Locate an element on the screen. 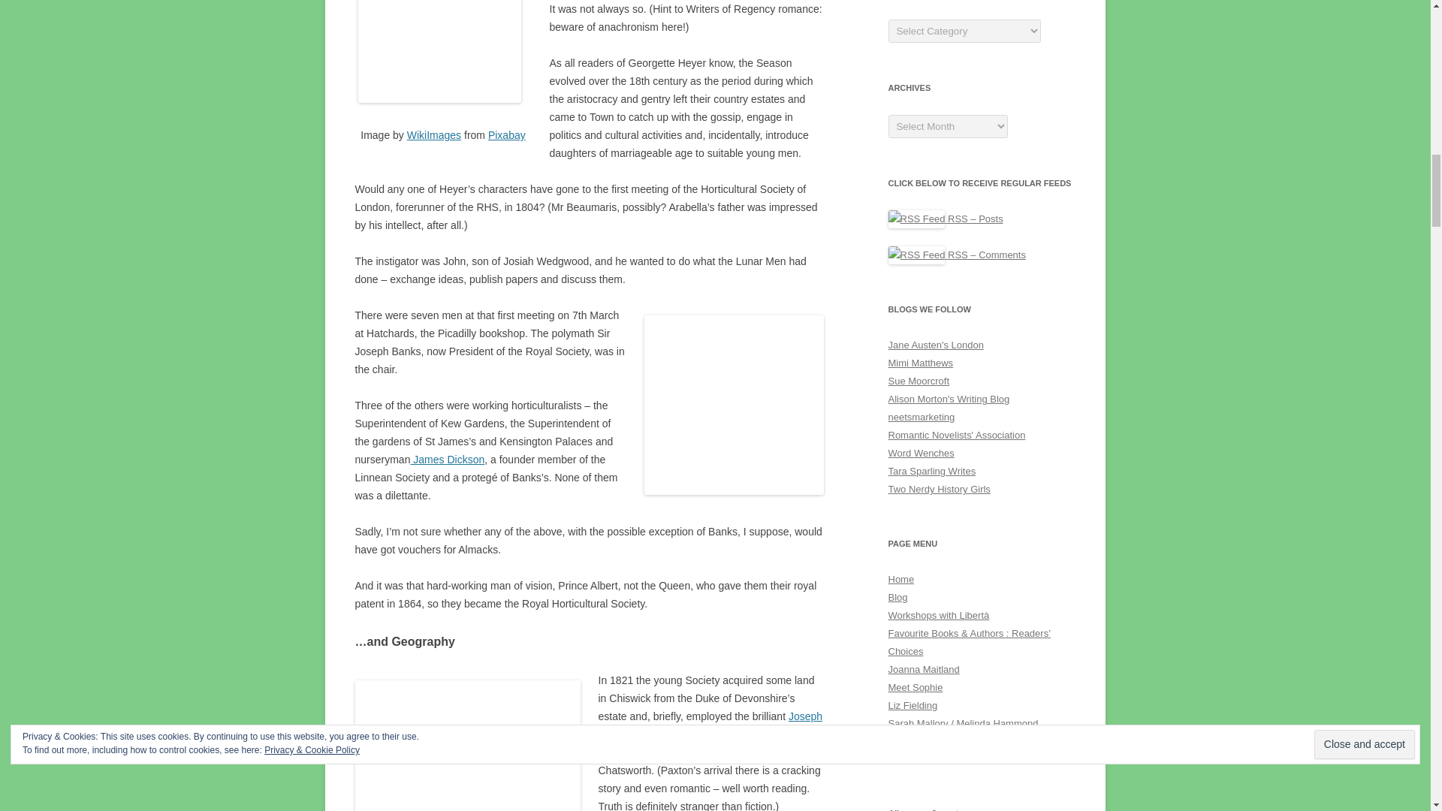 The height and width of the screenshot is (811, 1442). Joseph Paxton is located at coordinates (710, 725).